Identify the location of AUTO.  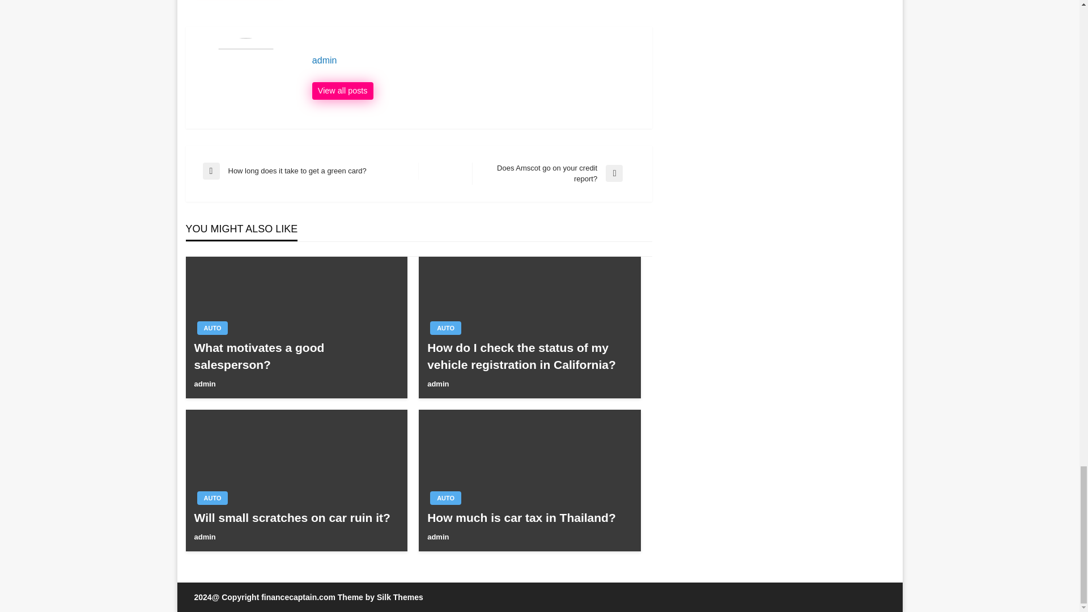
(445, 498).